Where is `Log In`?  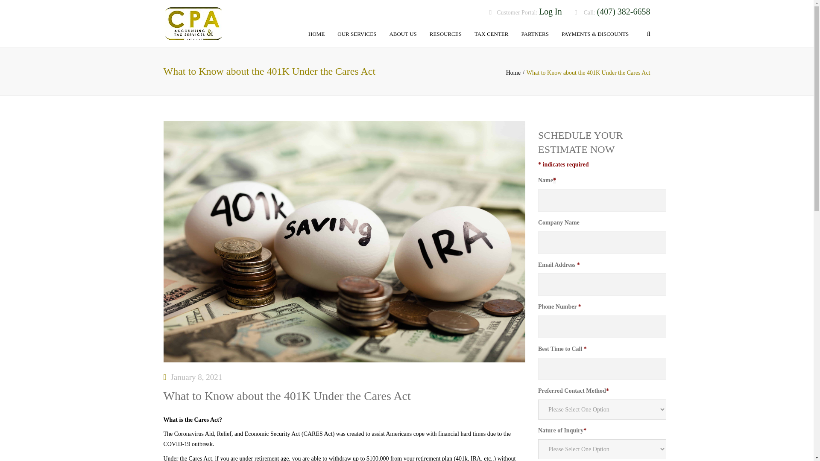 Log In is located at coordinates (550, 12).